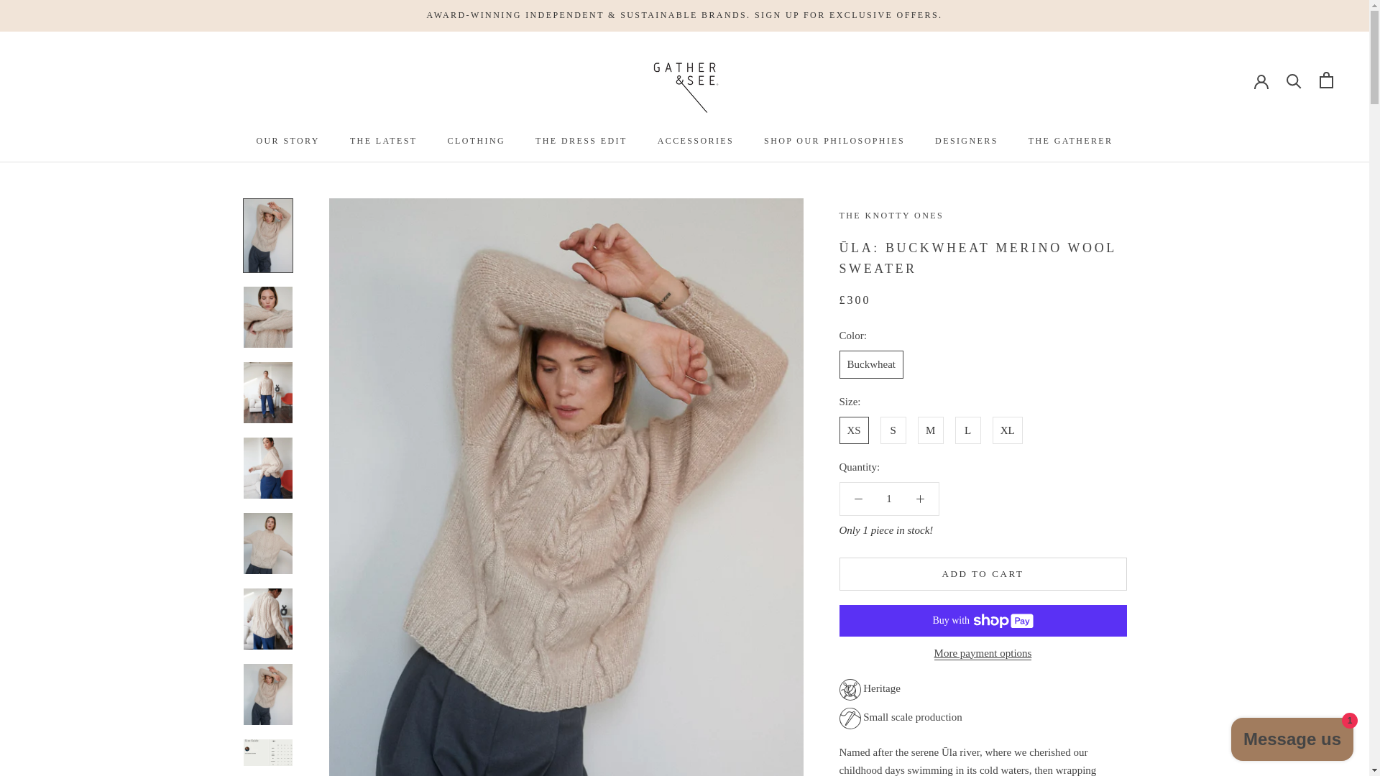 This screenshot has height=776, width=1380. What do you see at coordinates (975, 690) in the screenshot?
I see `Heritage` at bounding box center [975, 690].